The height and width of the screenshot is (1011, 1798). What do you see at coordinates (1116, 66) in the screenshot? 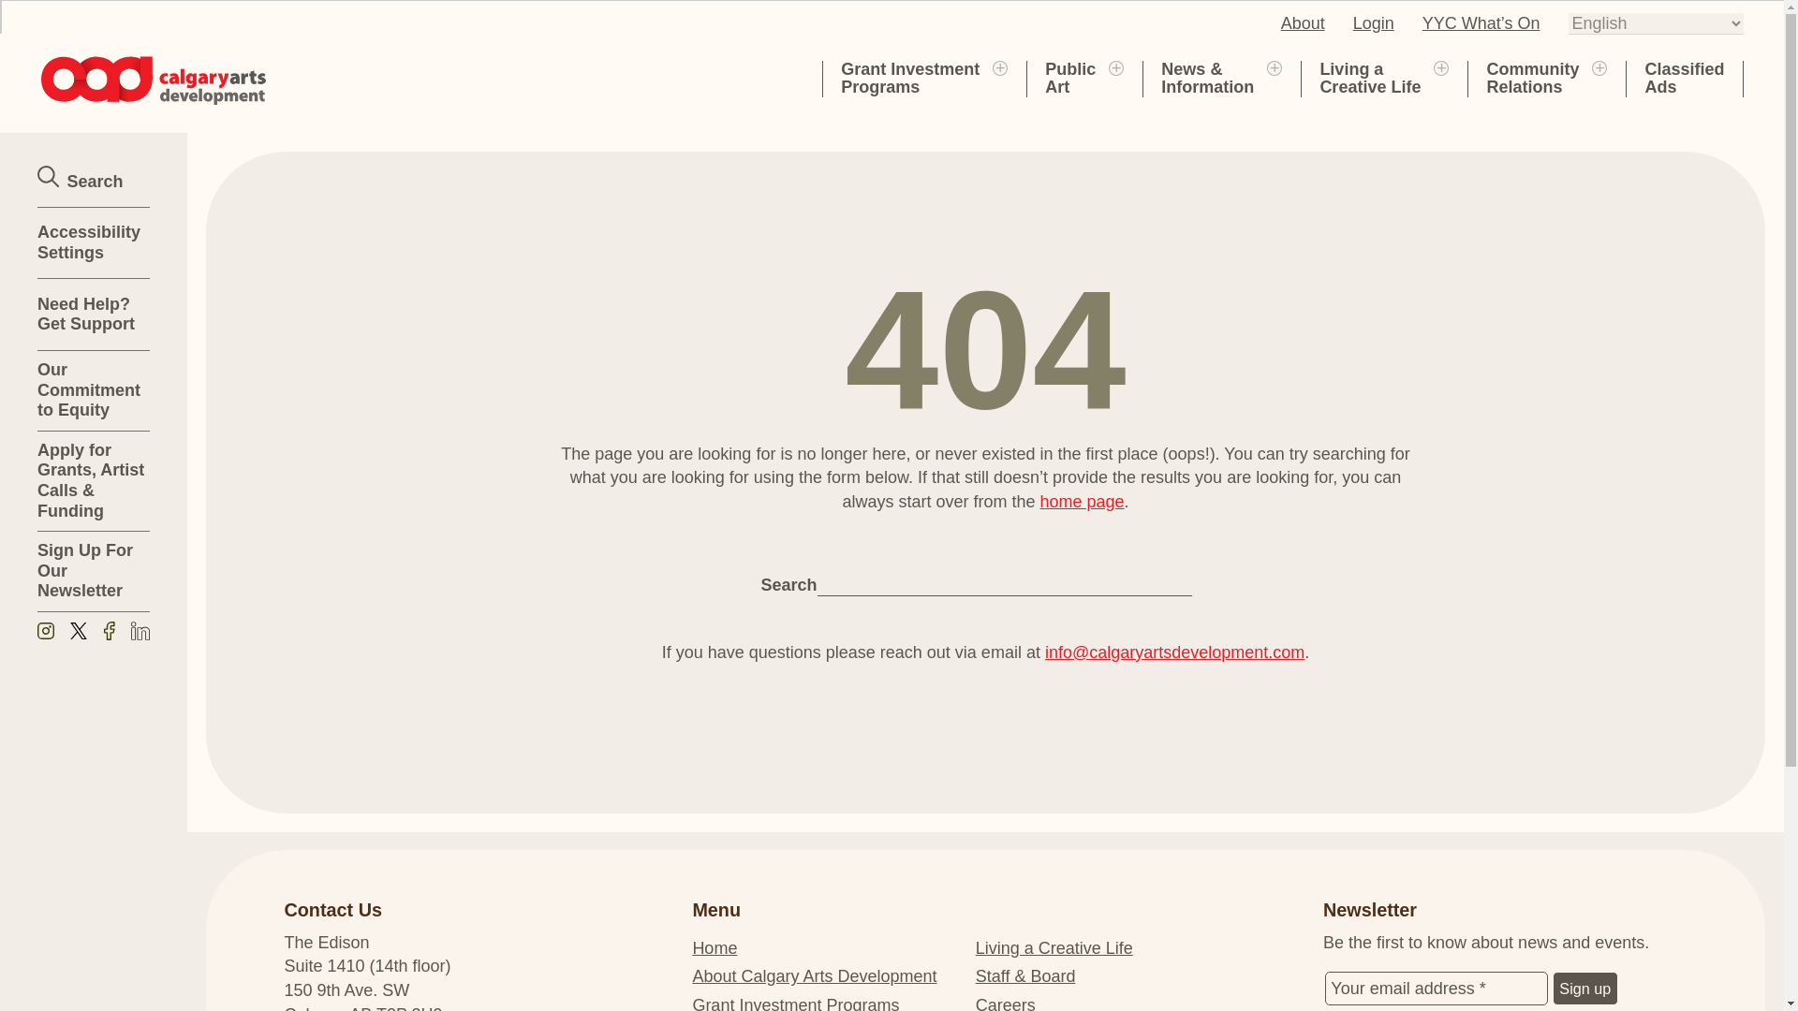
I see `Instagram` at bounding box center [1116, 66].